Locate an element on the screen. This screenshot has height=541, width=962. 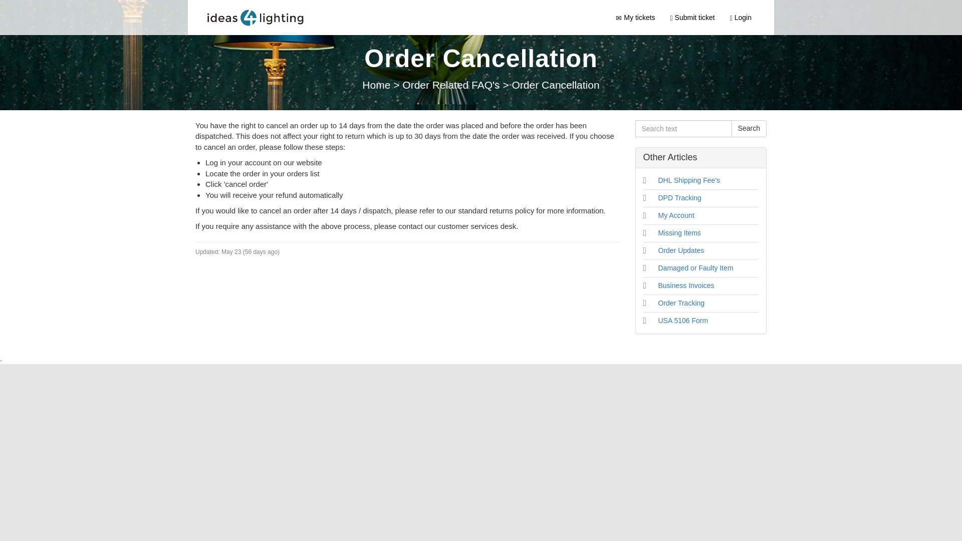
USA 5106 Form is located at coordinates (683, 321).